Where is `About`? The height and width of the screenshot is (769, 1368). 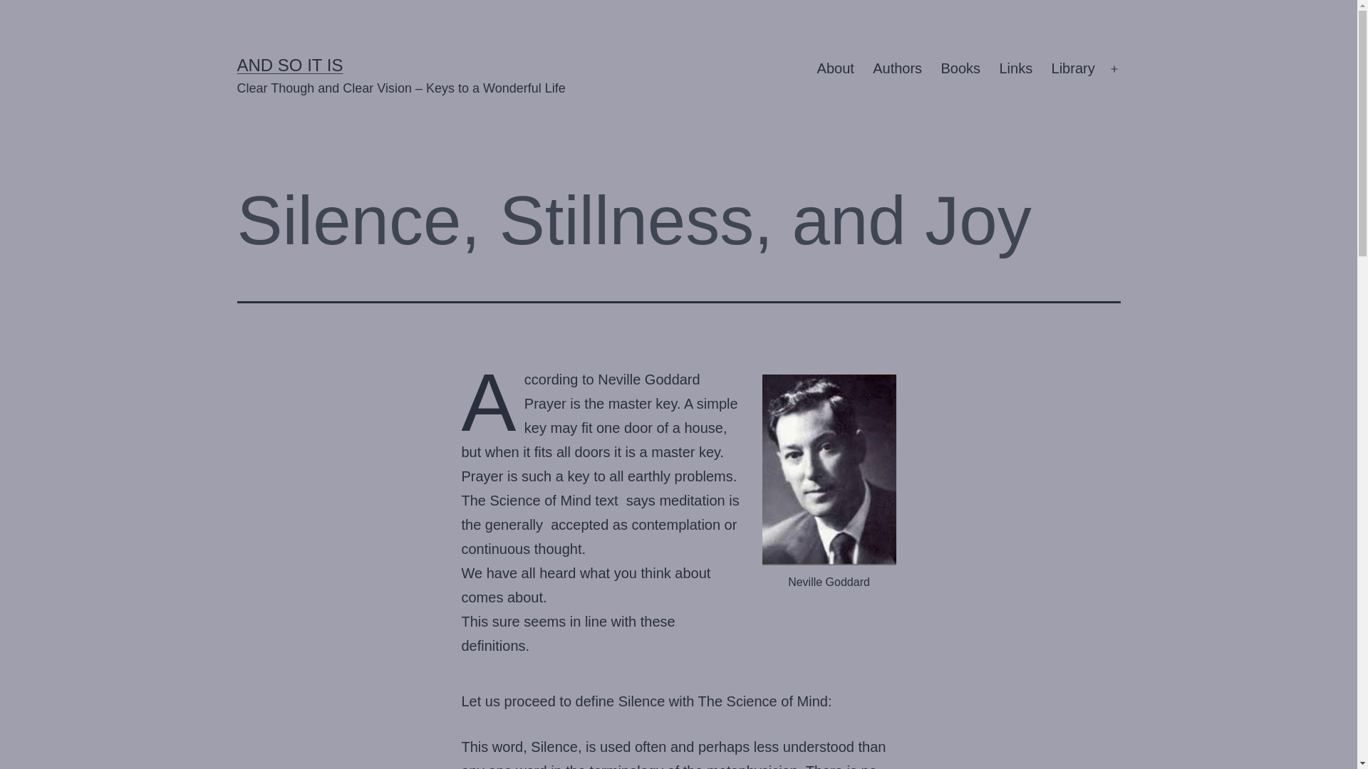 About is located at coordinates (835, 69).